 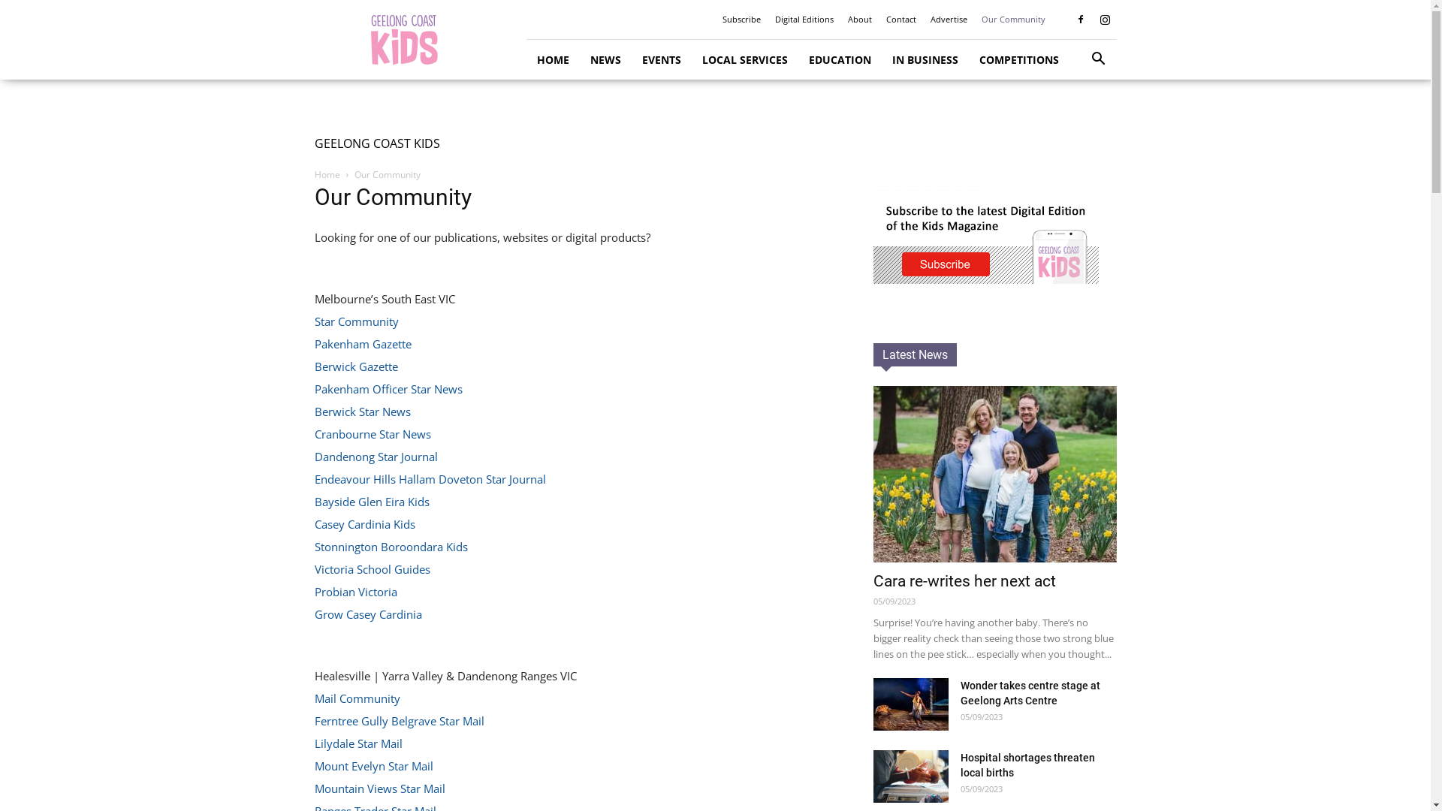 What do you see at coordinates (1081, 20) in the screenshot?
I see `Facebook` at bounding box center [1081, 20].